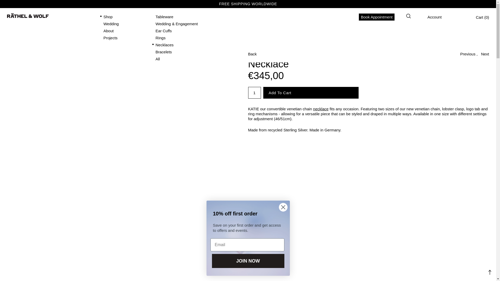 The image size is (500, 281). I want to click on Shop, so click(108, 17).